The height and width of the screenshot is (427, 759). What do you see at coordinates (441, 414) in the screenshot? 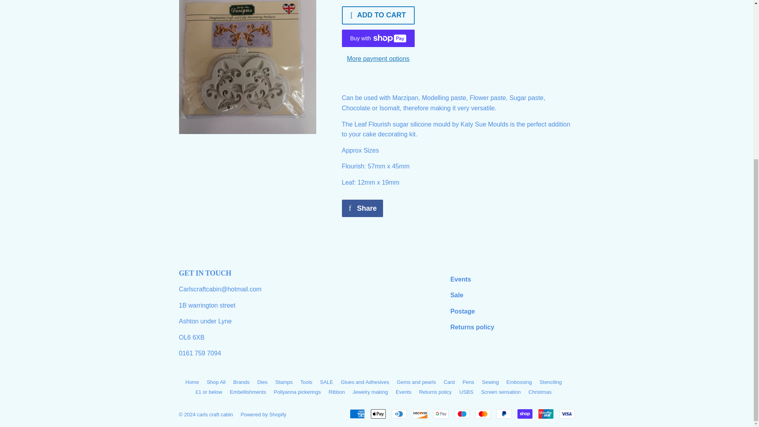
I see `Google Pay` at bounding box center [441, 414].